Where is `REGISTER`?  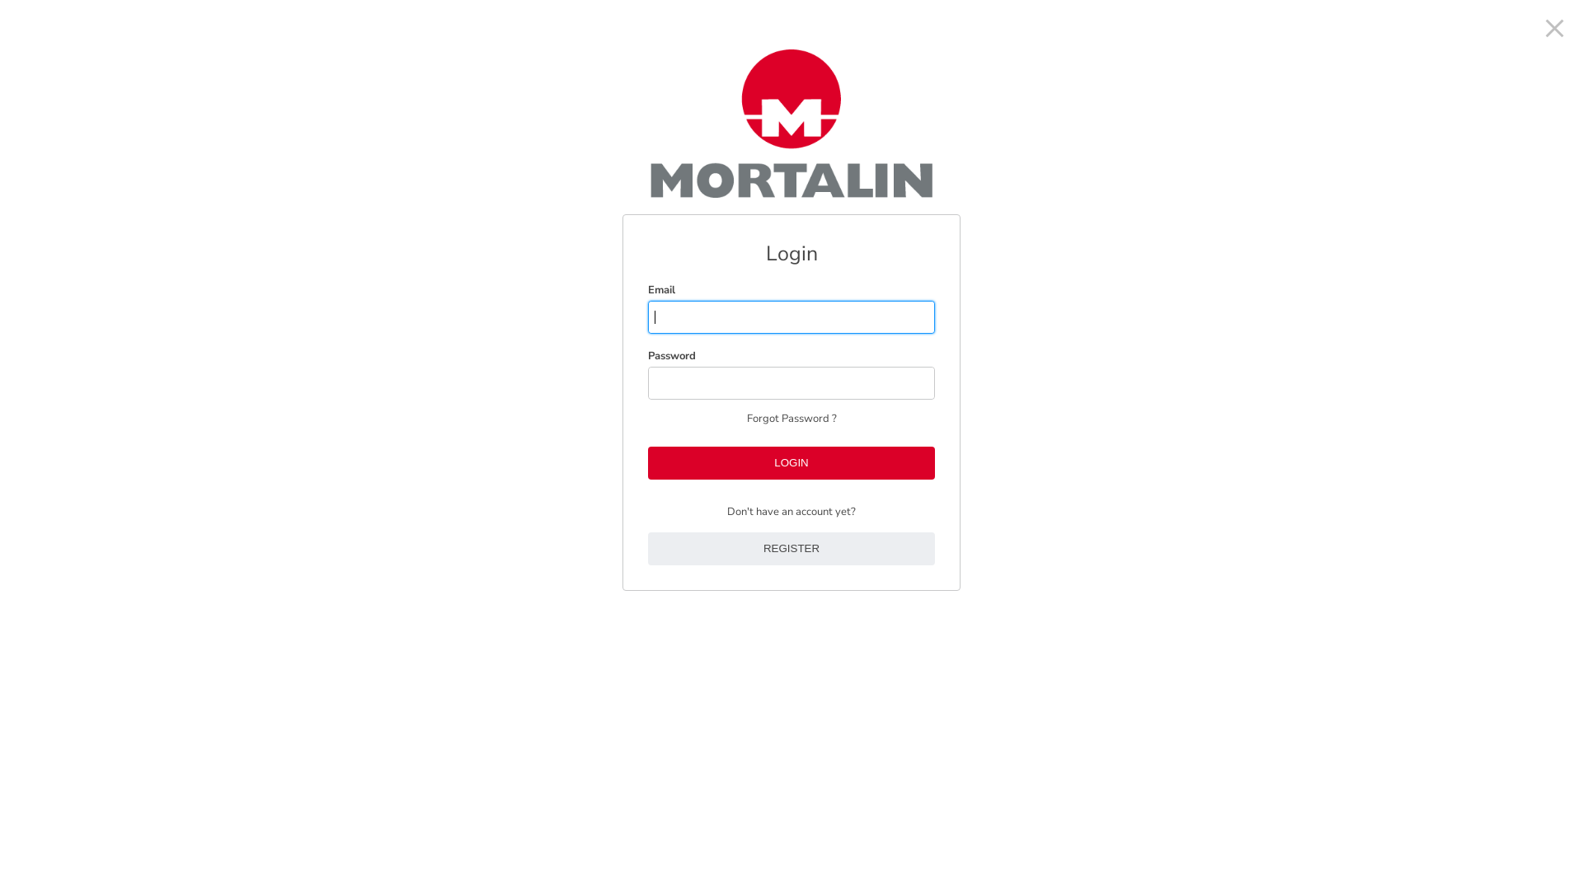 REGISTER is located at coordinates (791, 549).